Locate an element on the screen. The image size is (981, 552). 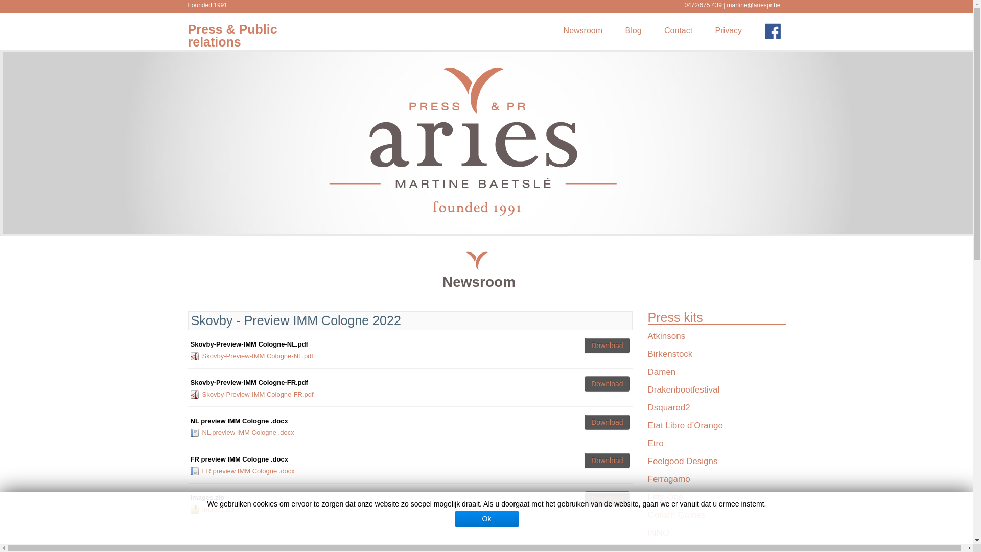
Newsroom is located at coordinates (583, 31).